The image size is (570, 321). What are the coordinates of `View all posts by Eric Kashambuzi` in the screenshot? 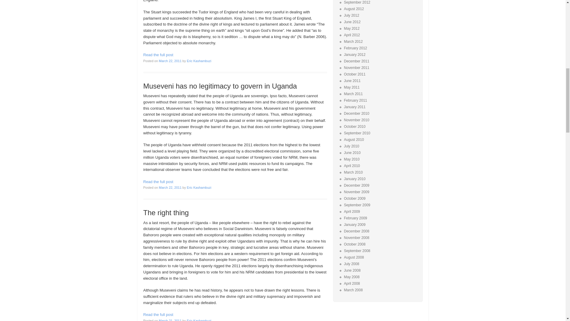 It's located at (199, 61).